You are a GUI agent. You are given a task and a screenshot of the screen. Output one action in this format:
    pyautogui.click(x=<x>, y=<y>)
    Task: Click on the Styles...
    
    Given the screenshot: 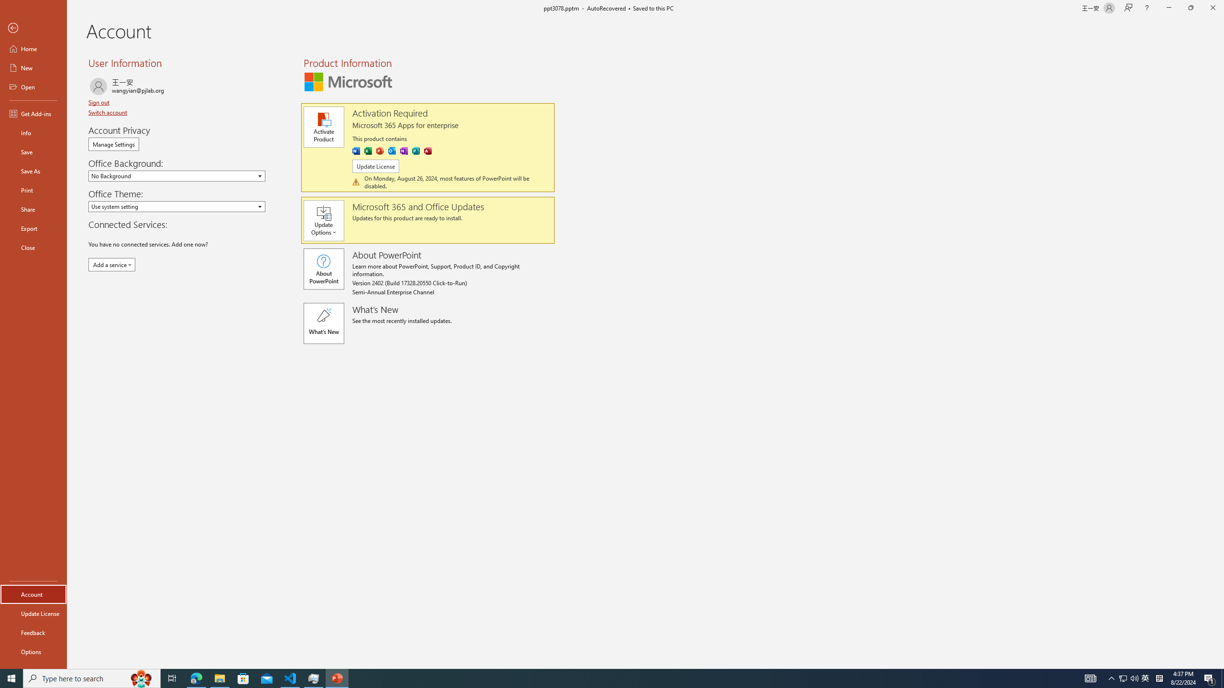 What is the action you would take?
    pyautogui.click(x=869, y=108)
    